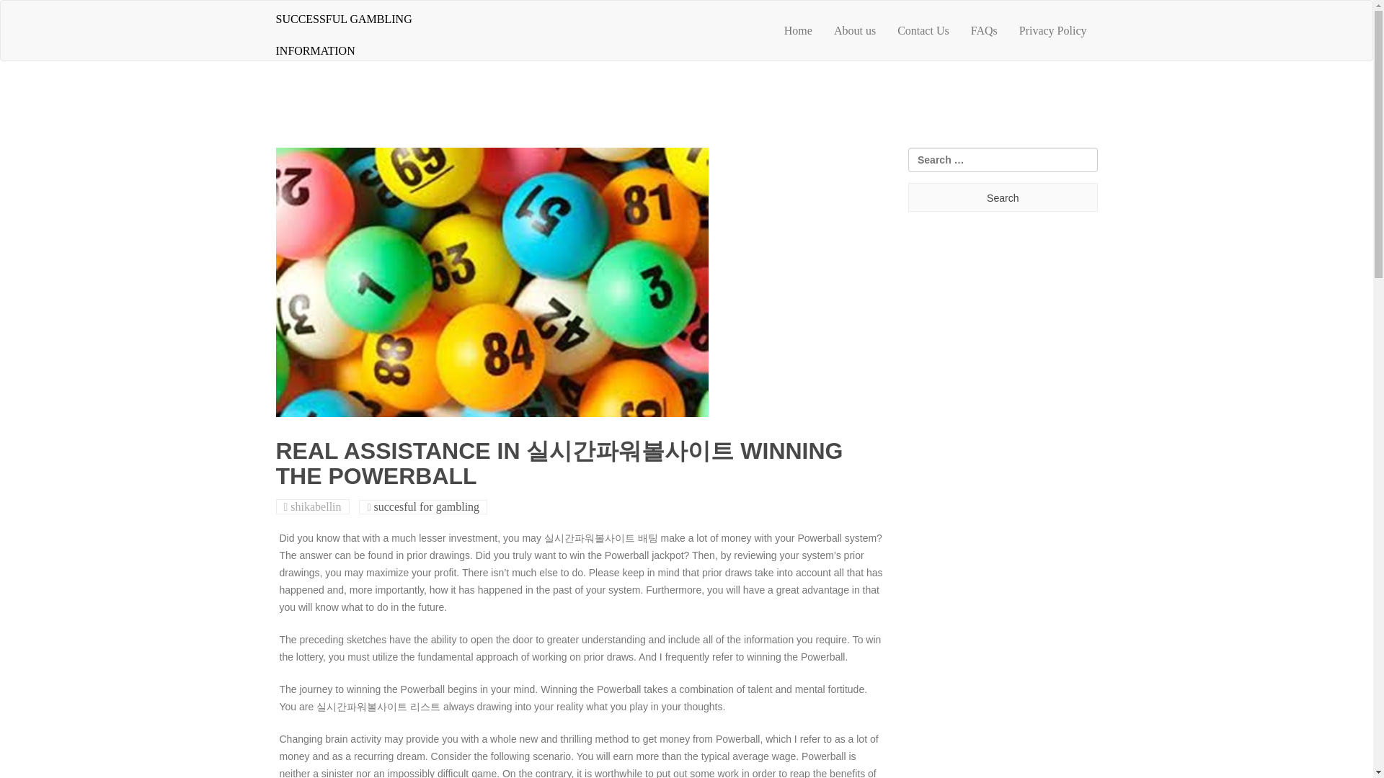  What do you see at coordinates (855, 31) in the screenshot?
I see `About us` at bounding box center [855, 31].